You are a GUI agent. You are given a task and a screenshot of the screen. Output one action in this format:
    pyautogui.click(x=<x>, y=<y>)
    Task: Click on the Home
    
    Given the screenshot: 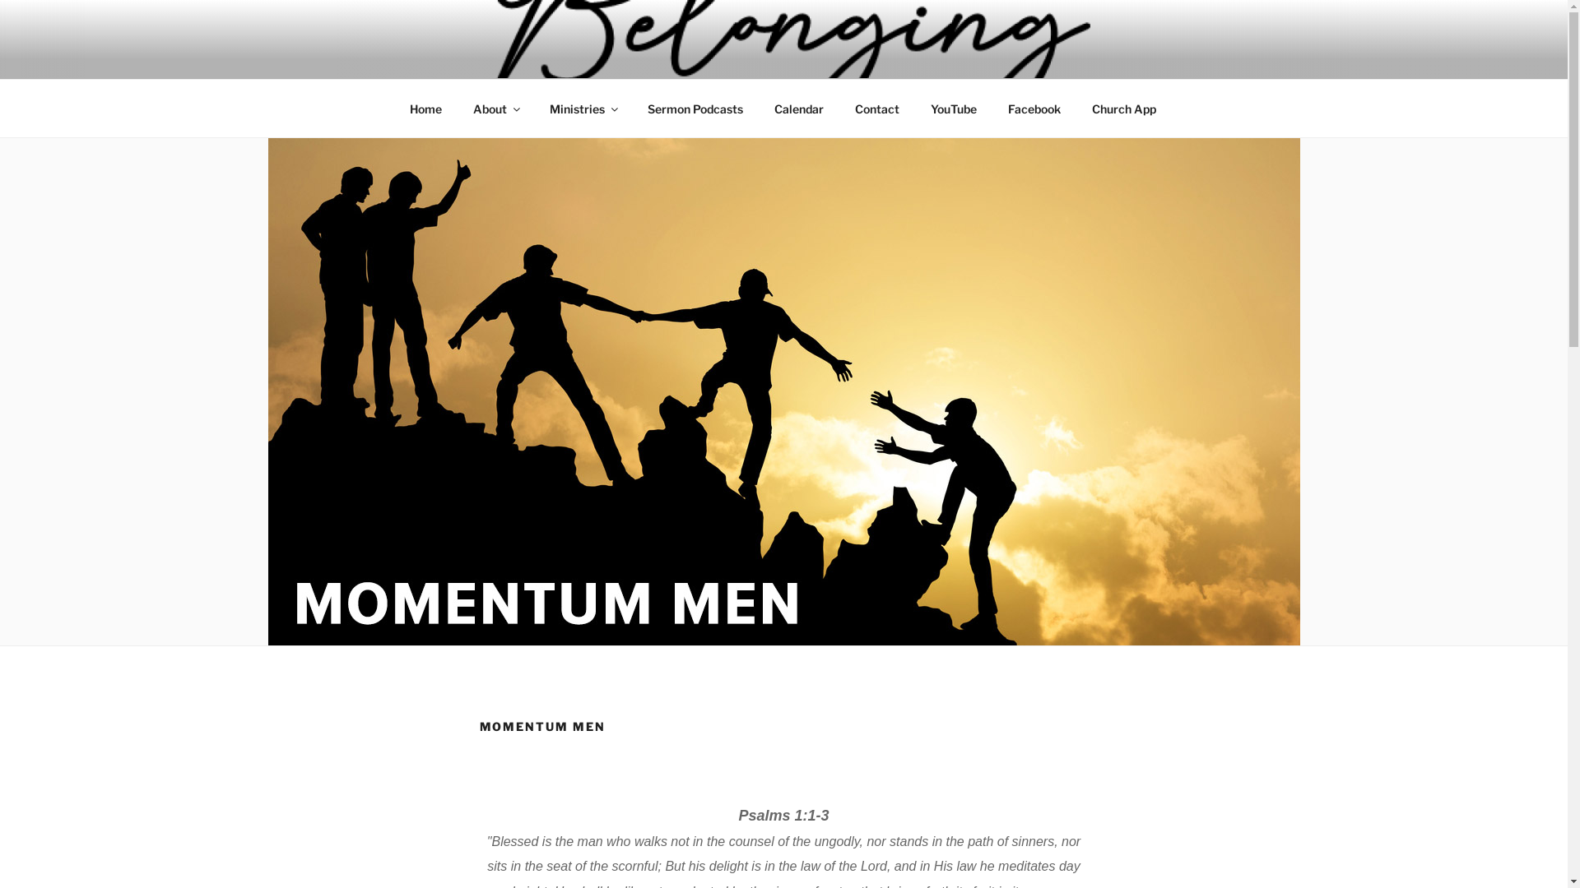 What is the action you would take?
    pyautogui.click(x=425, y=109)
    